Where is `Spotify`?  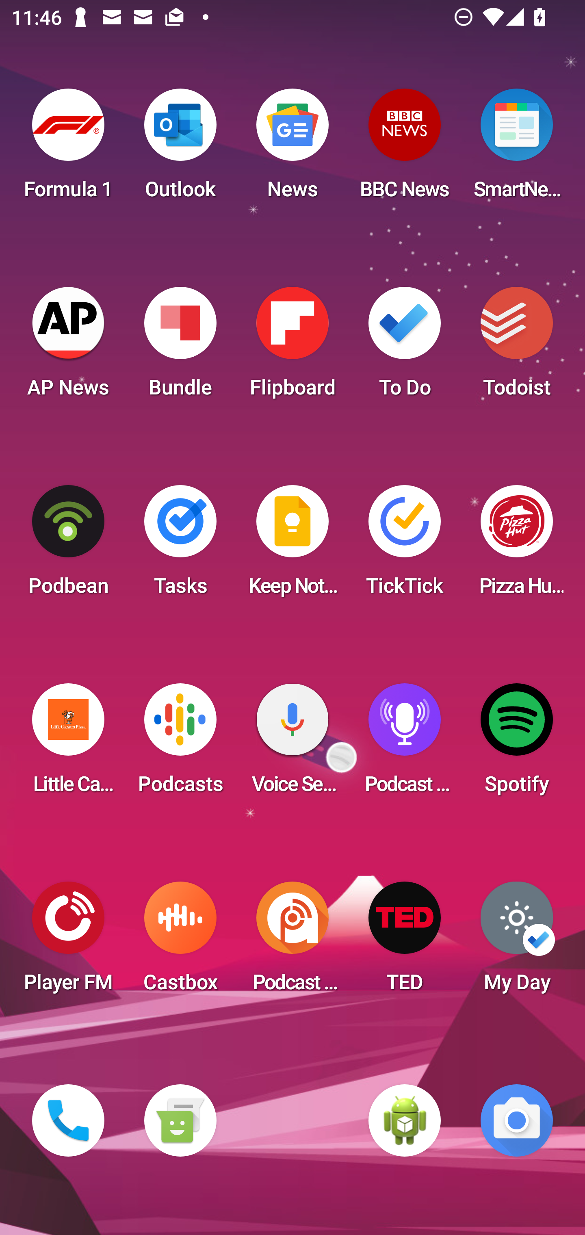
Spotify is located at coordinates (517, 743).